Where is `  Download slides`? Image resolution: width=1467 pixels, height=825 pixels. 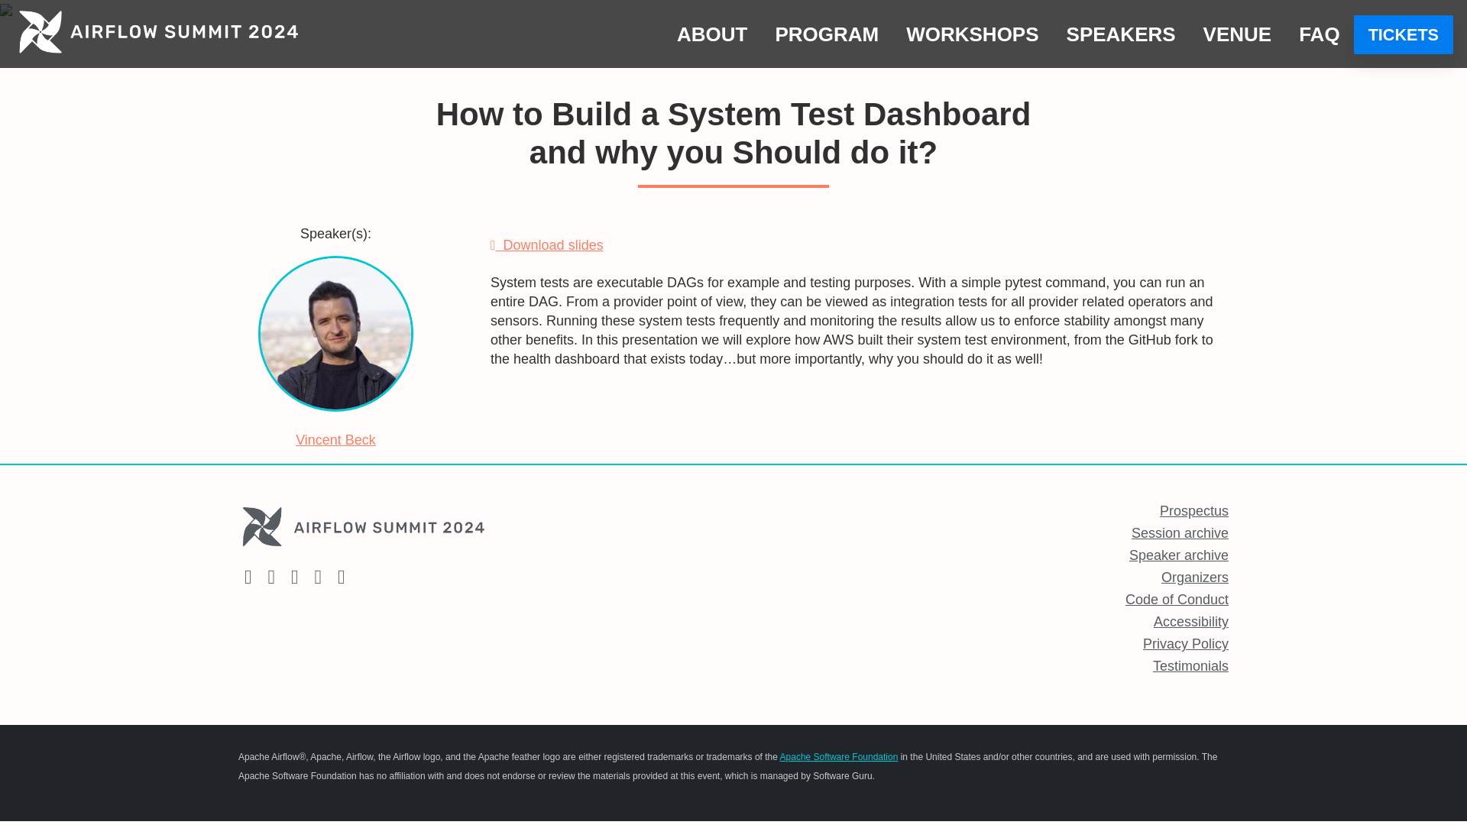
  Download slides is located at coordinates (546, 244).